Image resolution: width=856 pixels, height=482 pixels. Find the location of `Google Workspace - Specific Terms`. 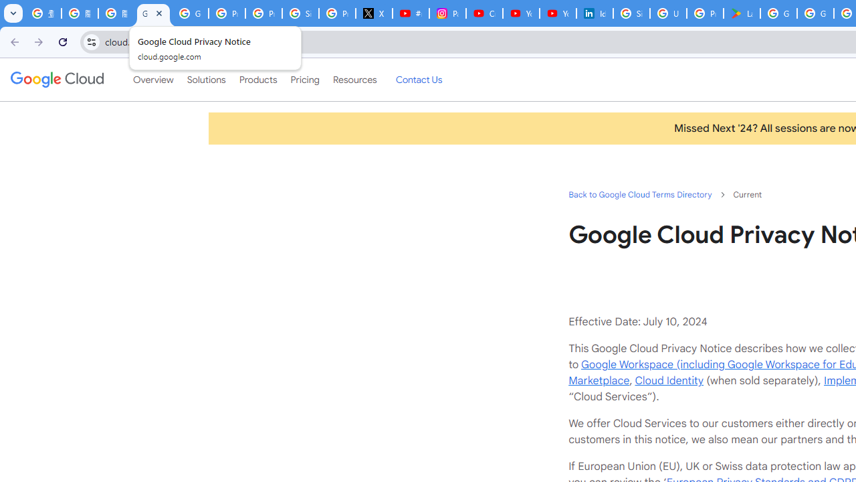

Google Workspace - Specific Terms is located at coordinates (815, 13).